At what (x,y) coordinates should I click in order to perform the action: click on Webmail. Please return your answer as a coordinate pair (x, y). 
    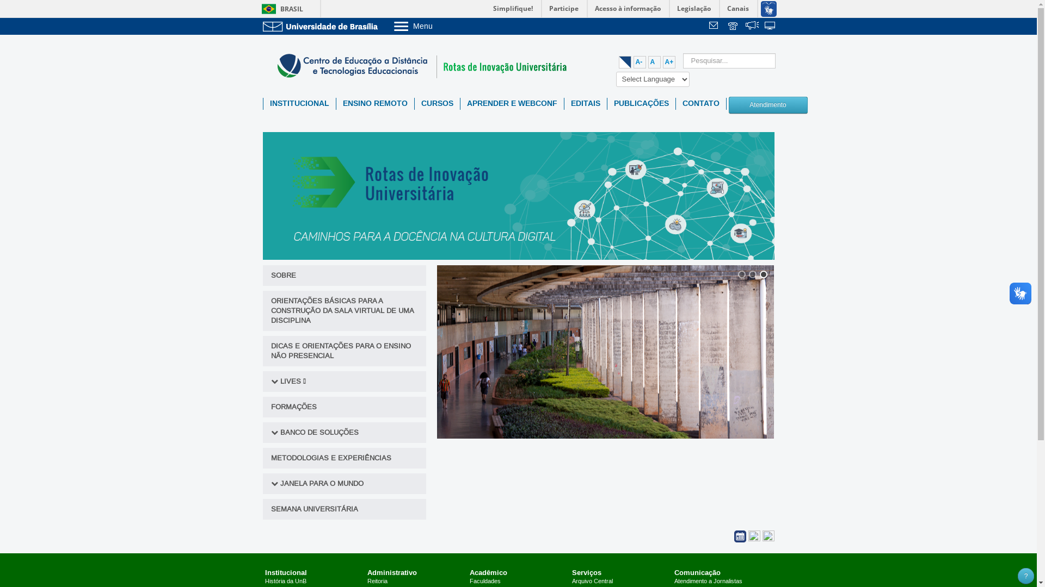
    Looking at the image, I should click on (715, 27).